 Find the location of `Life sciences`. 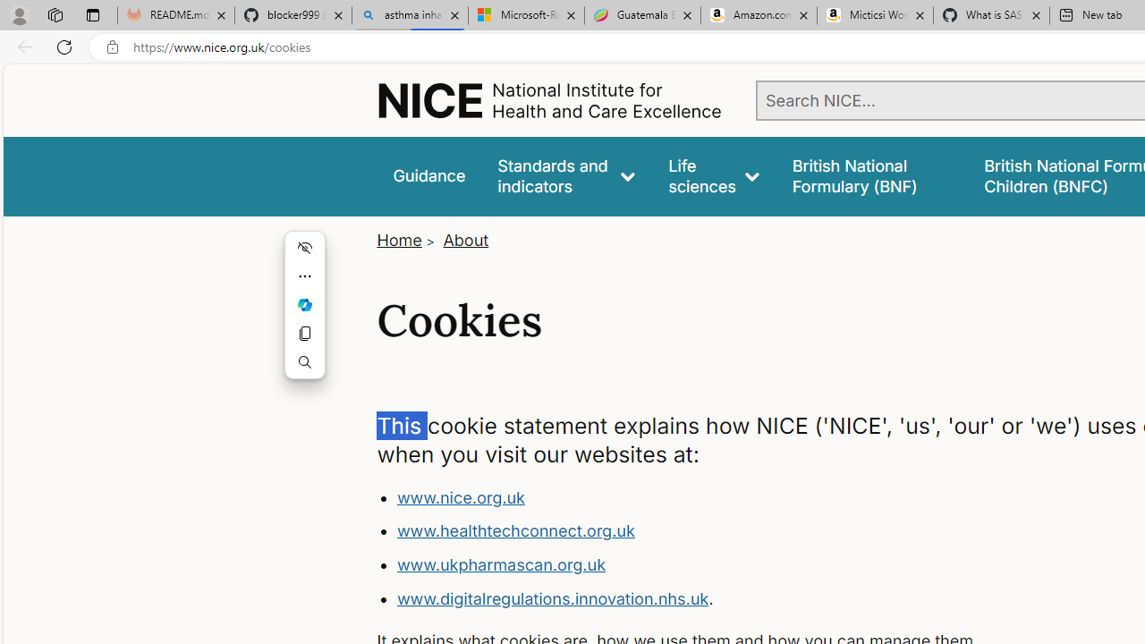

Life sciences is located at coordinates (714, 175).